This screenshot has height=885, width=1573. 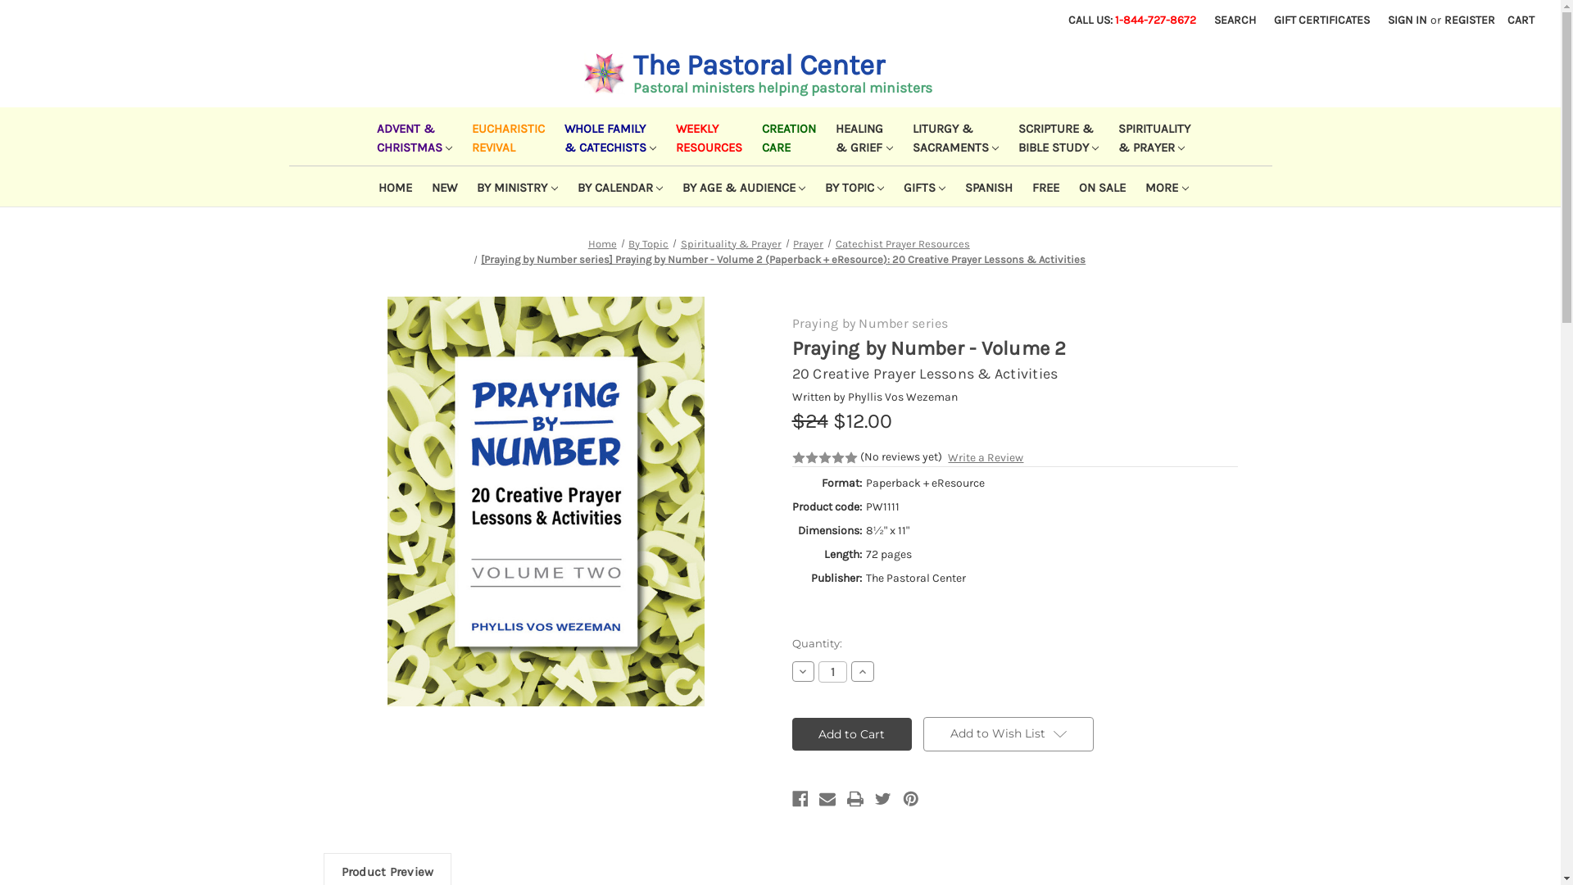 I want to click on Product rating is 0 of 5, so click(x=824, y=458).